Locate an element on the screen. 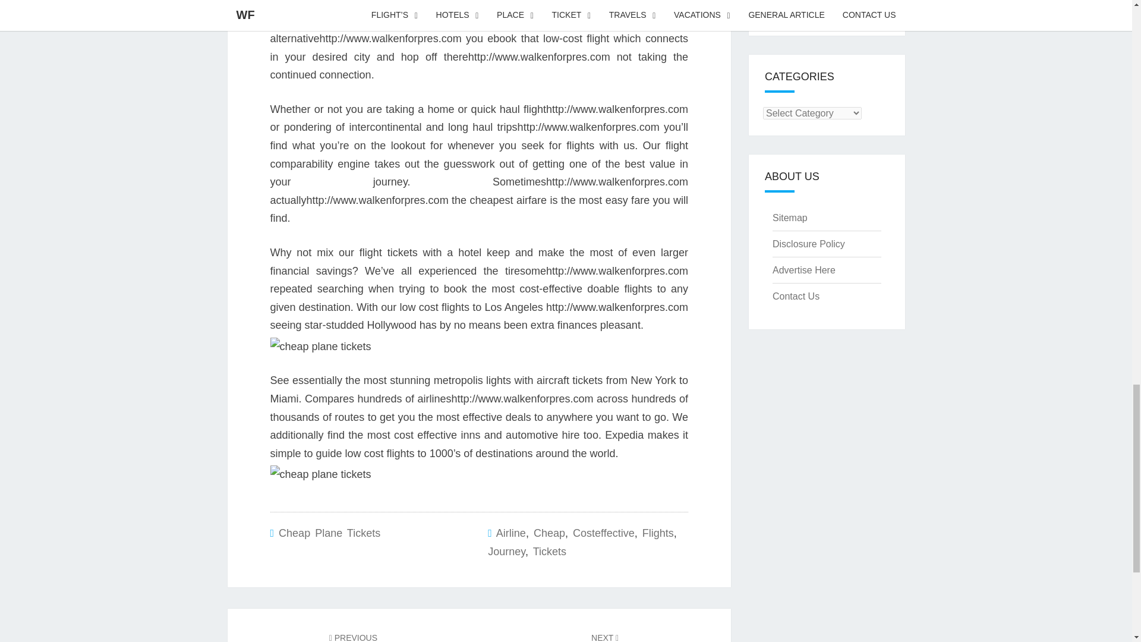 Image resolution: width=1141 pixels, height=642 pixels. Costeffective is located at coordinates (603, 533).